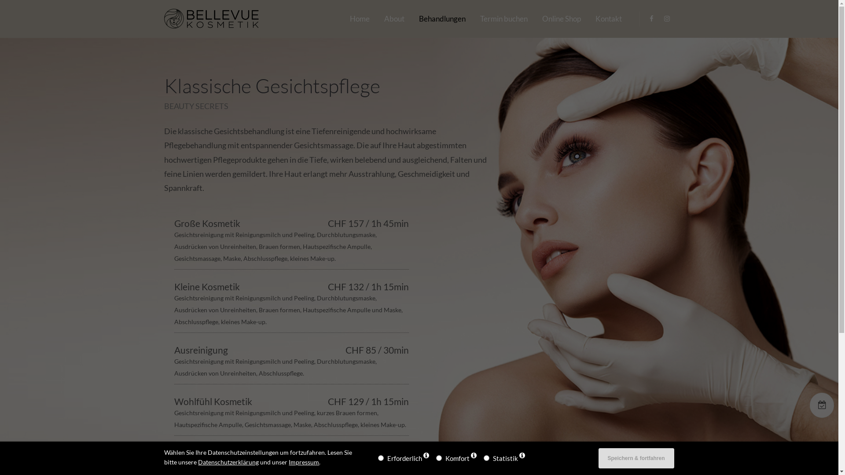 The image size is (845, 475). What do you see at coordinates (608, 18) in the screenshot?
I see `Kontakt` at bounding box center [608, 18].